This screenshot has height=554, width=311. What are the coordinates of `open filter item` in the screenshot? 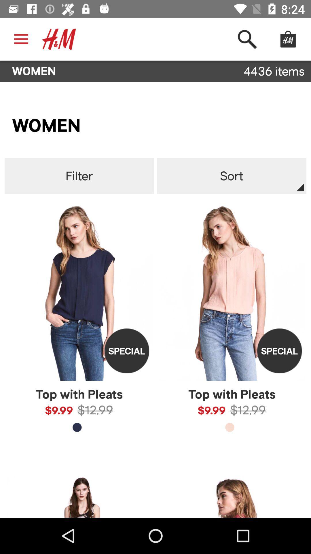 It's located at (79, 176).